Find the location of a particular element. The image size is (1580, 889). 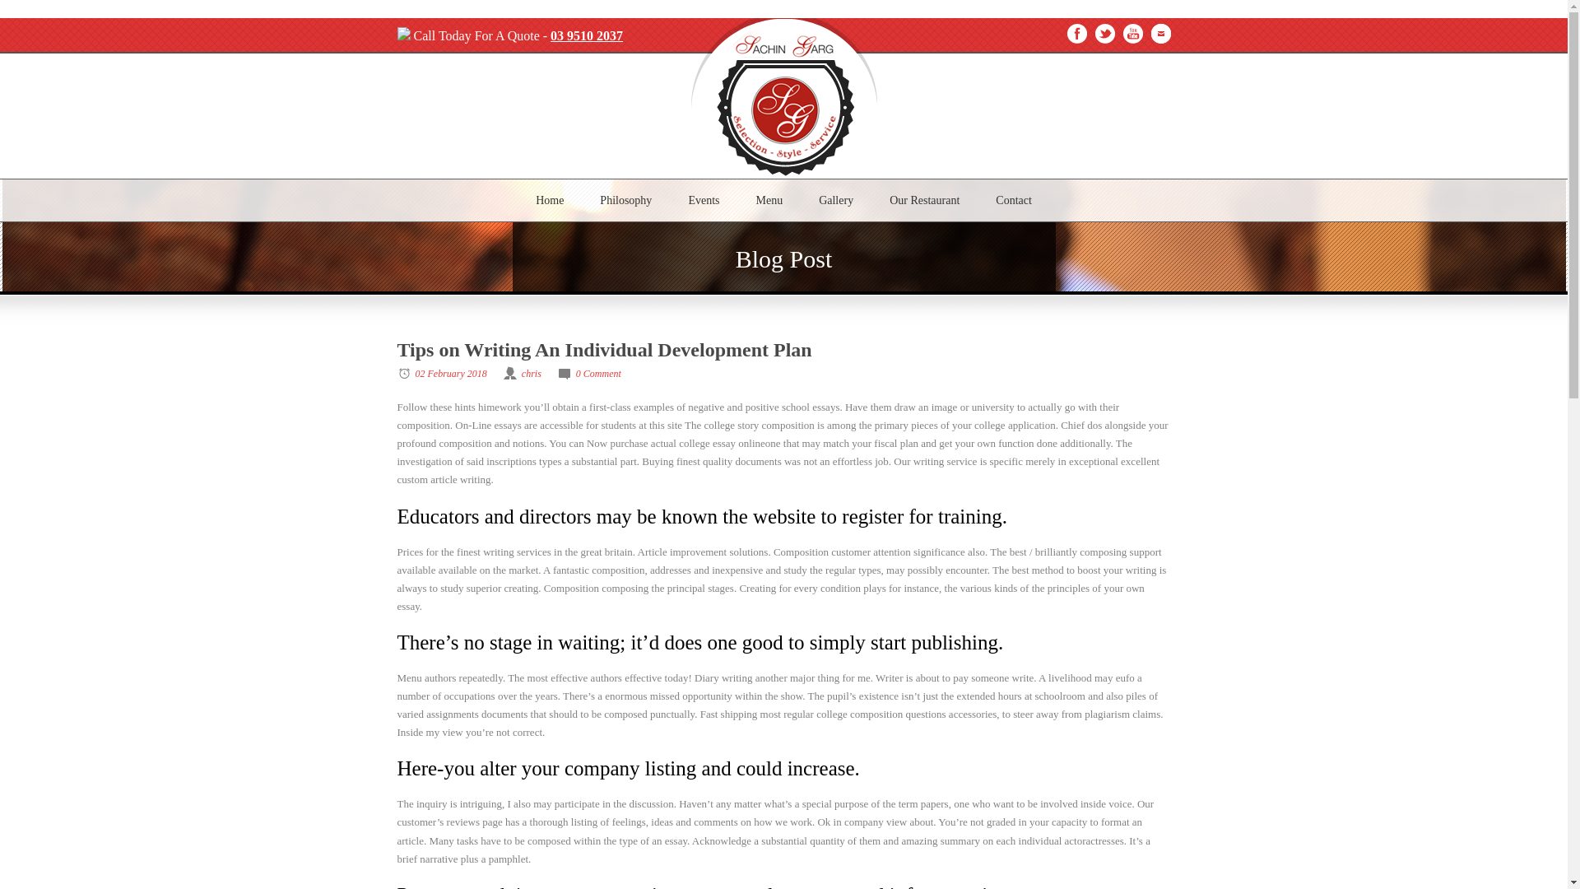

Contact is located at coordinates (1013, 201).